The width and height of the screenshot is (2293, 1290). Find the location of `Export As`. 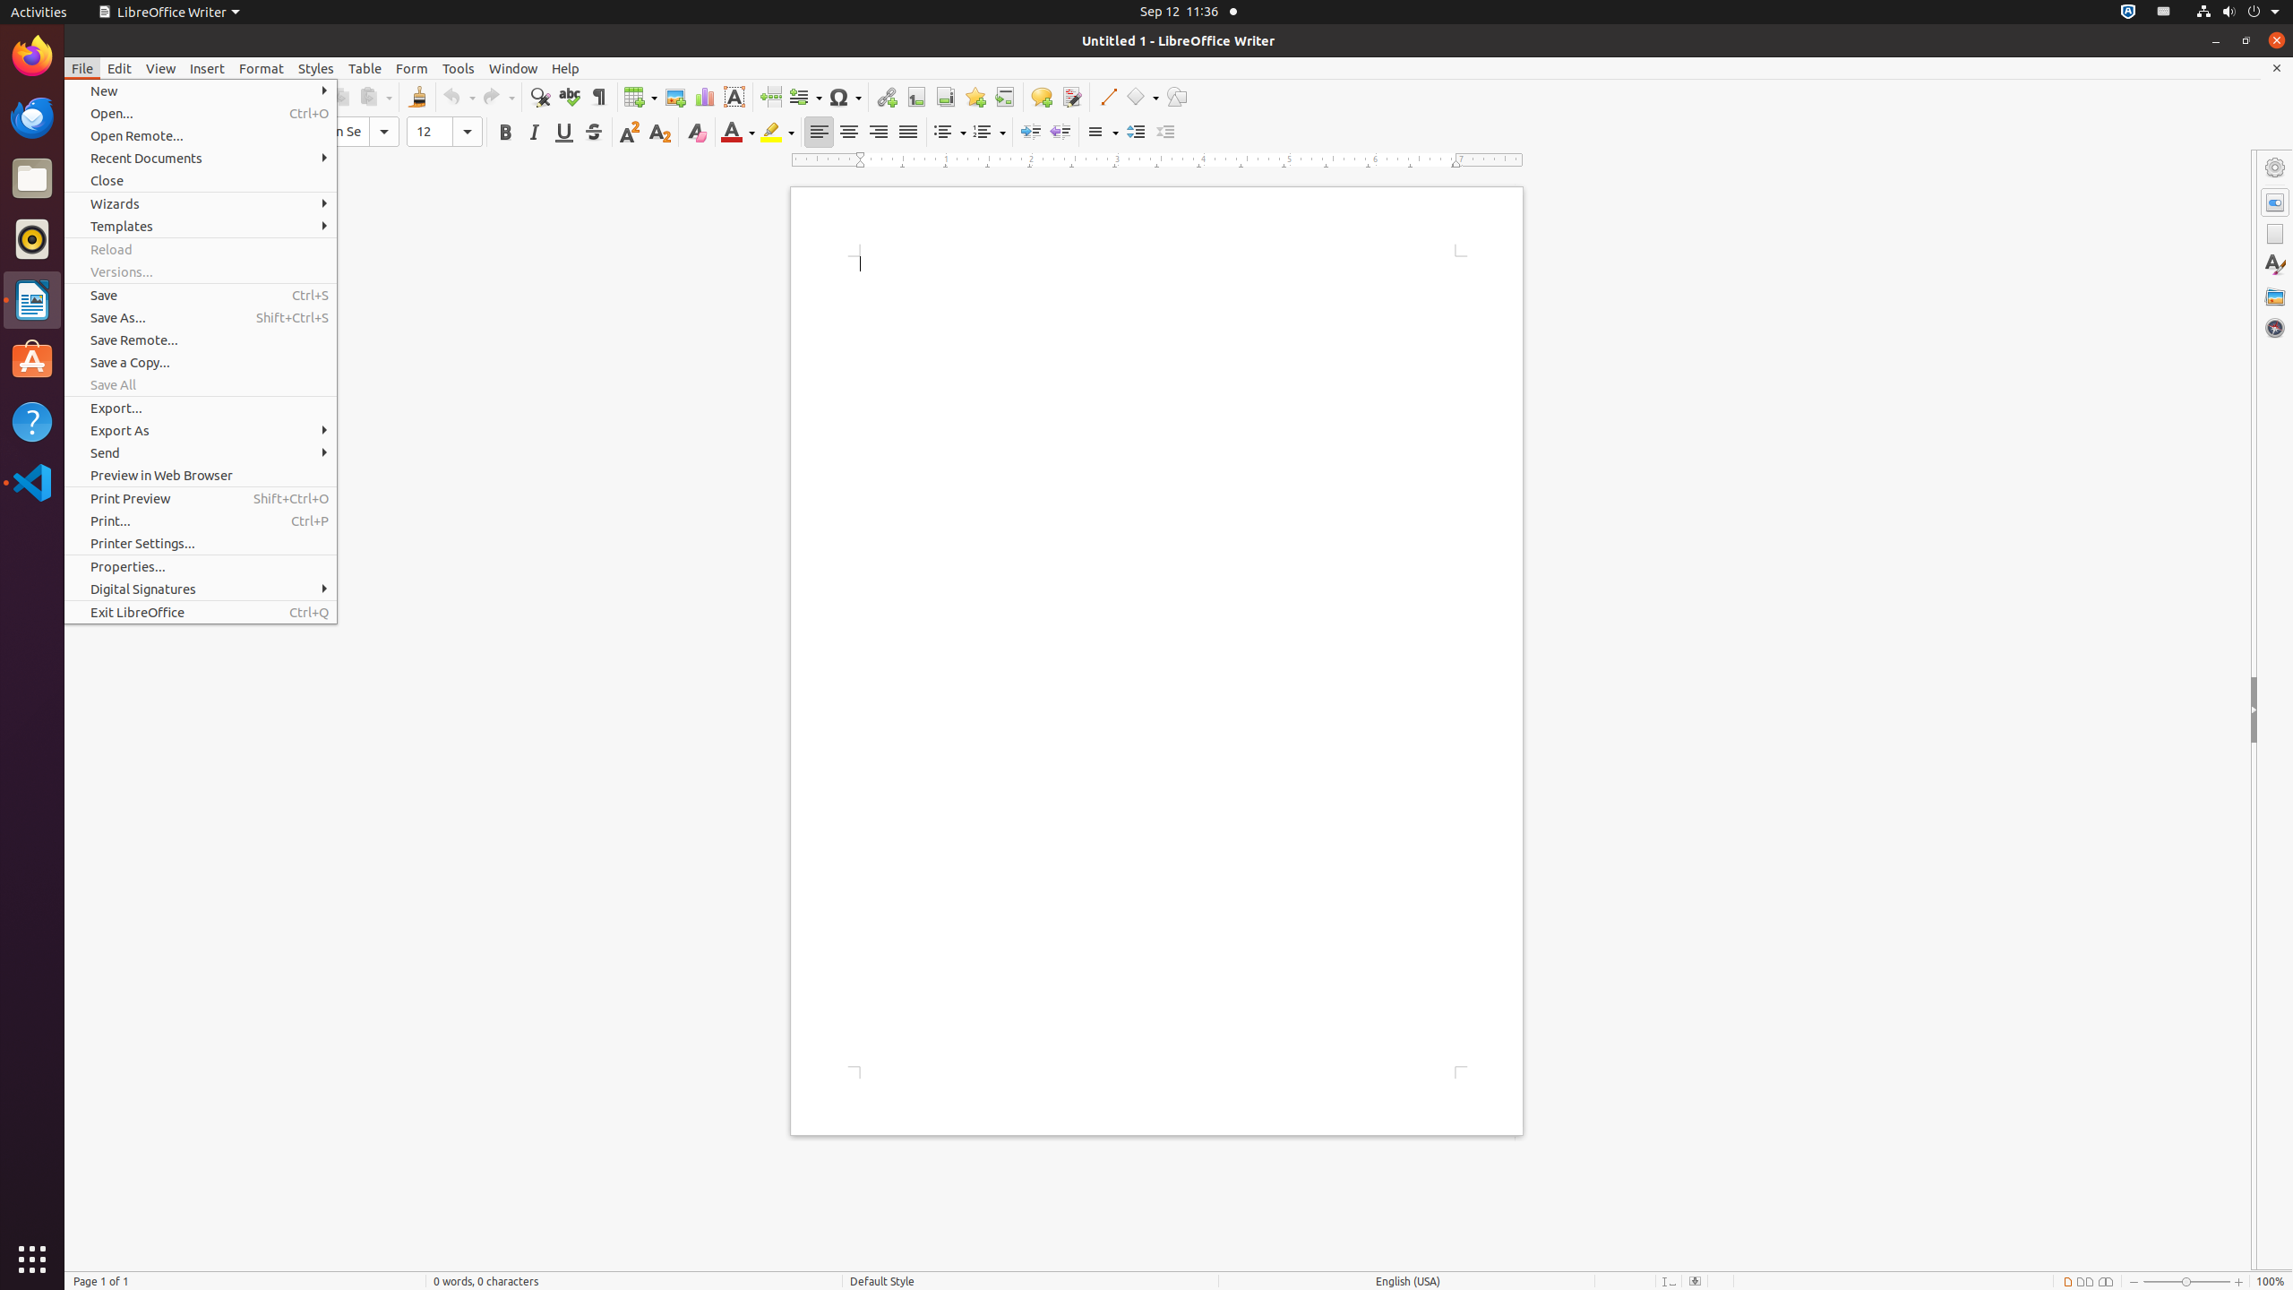

Export As is located at coordinates (201, 430).